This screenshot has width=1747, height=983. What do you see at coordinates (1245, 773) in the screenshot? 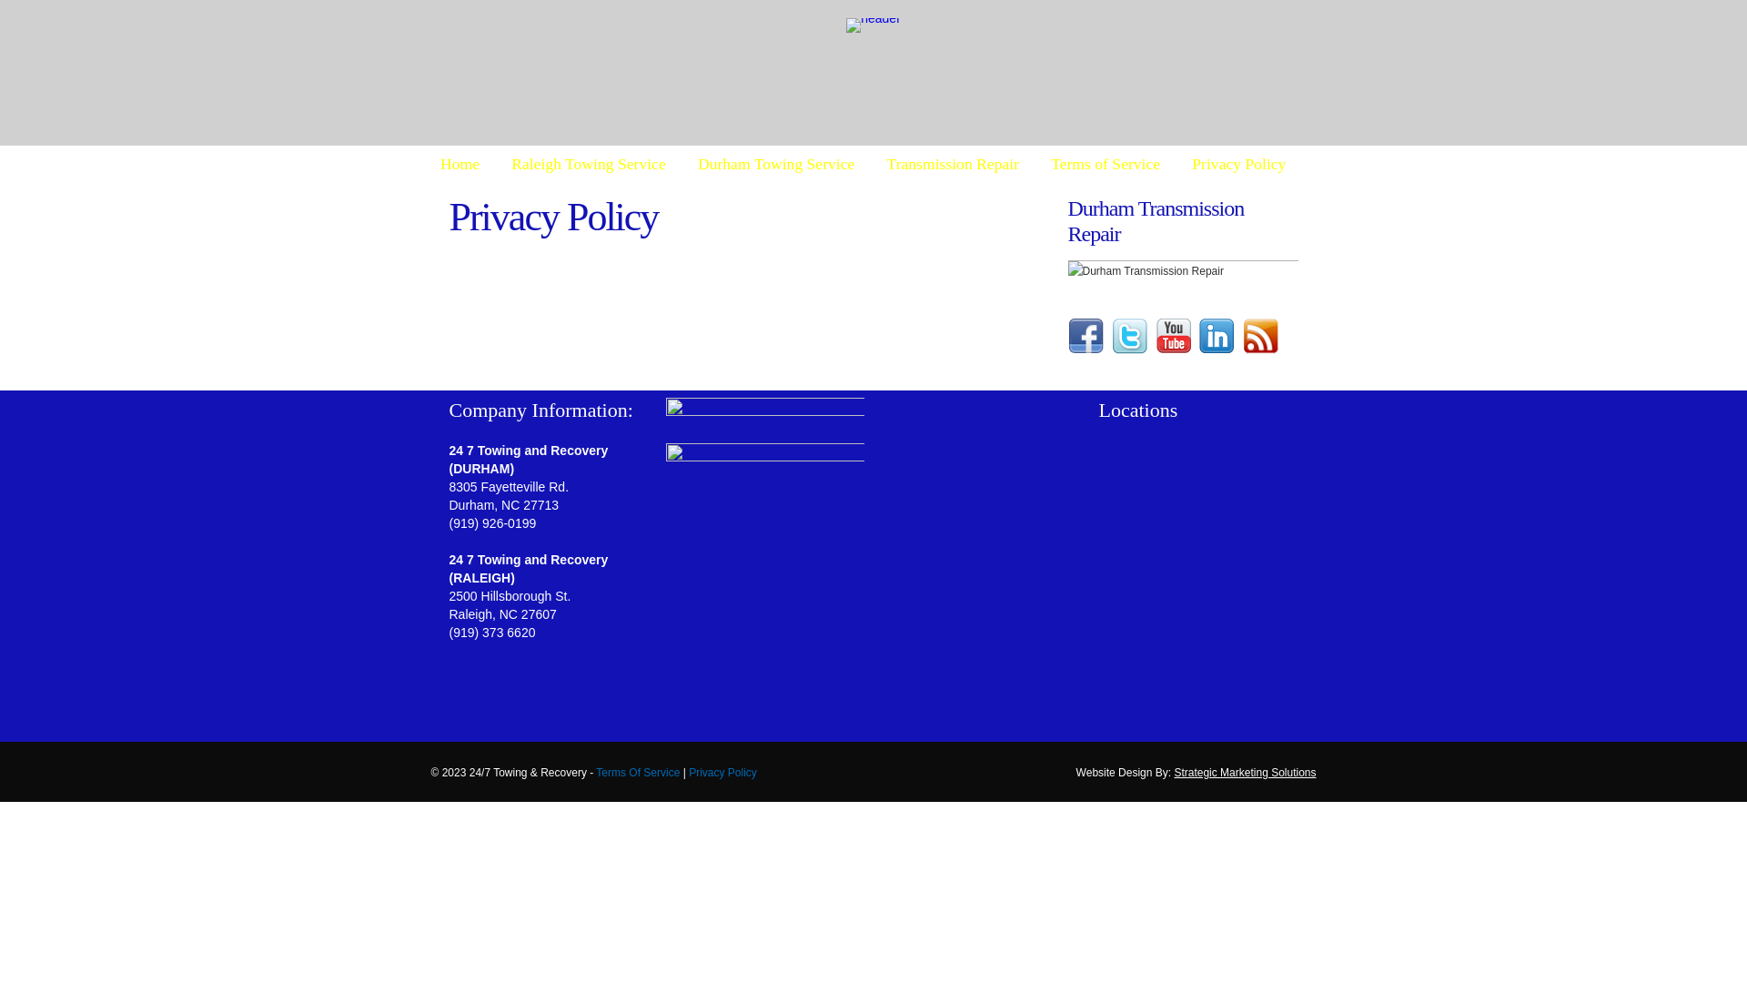
I see `Strategic Marketing Solutions` at bounding box center [1245, 773].